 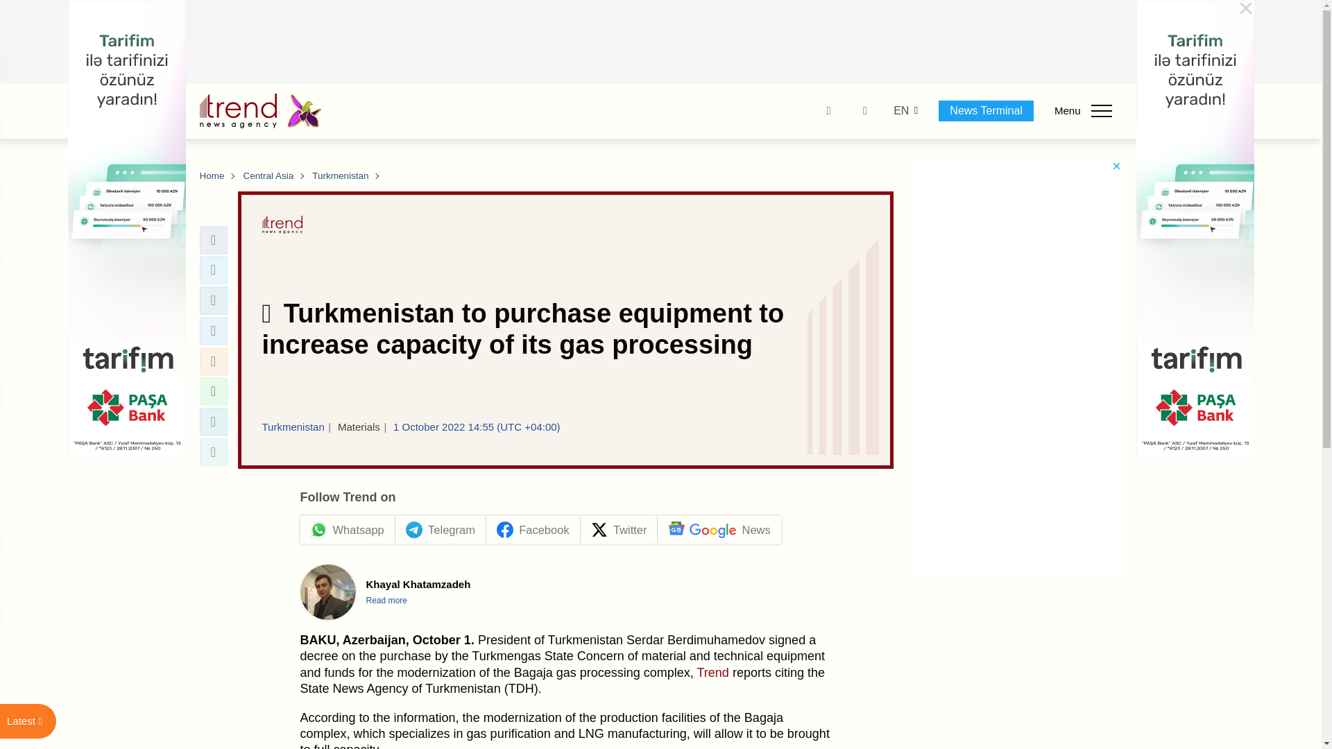 I want to click on EN, so click(x=900, y=111).